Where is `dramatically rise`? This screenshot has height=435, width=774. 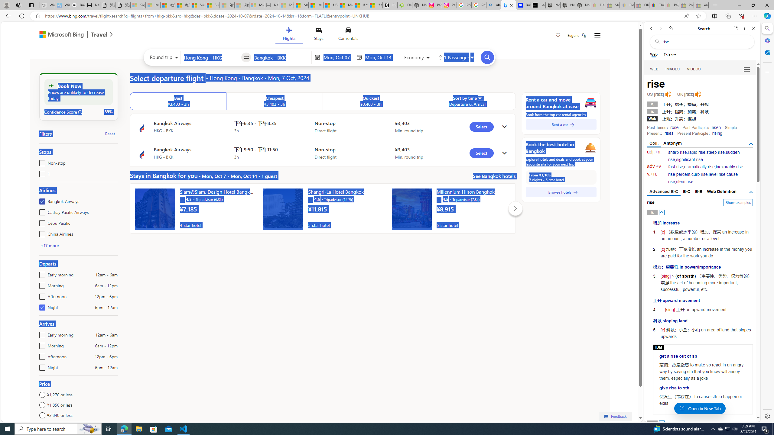
dramatically rise is located at coordinates (699, 167).